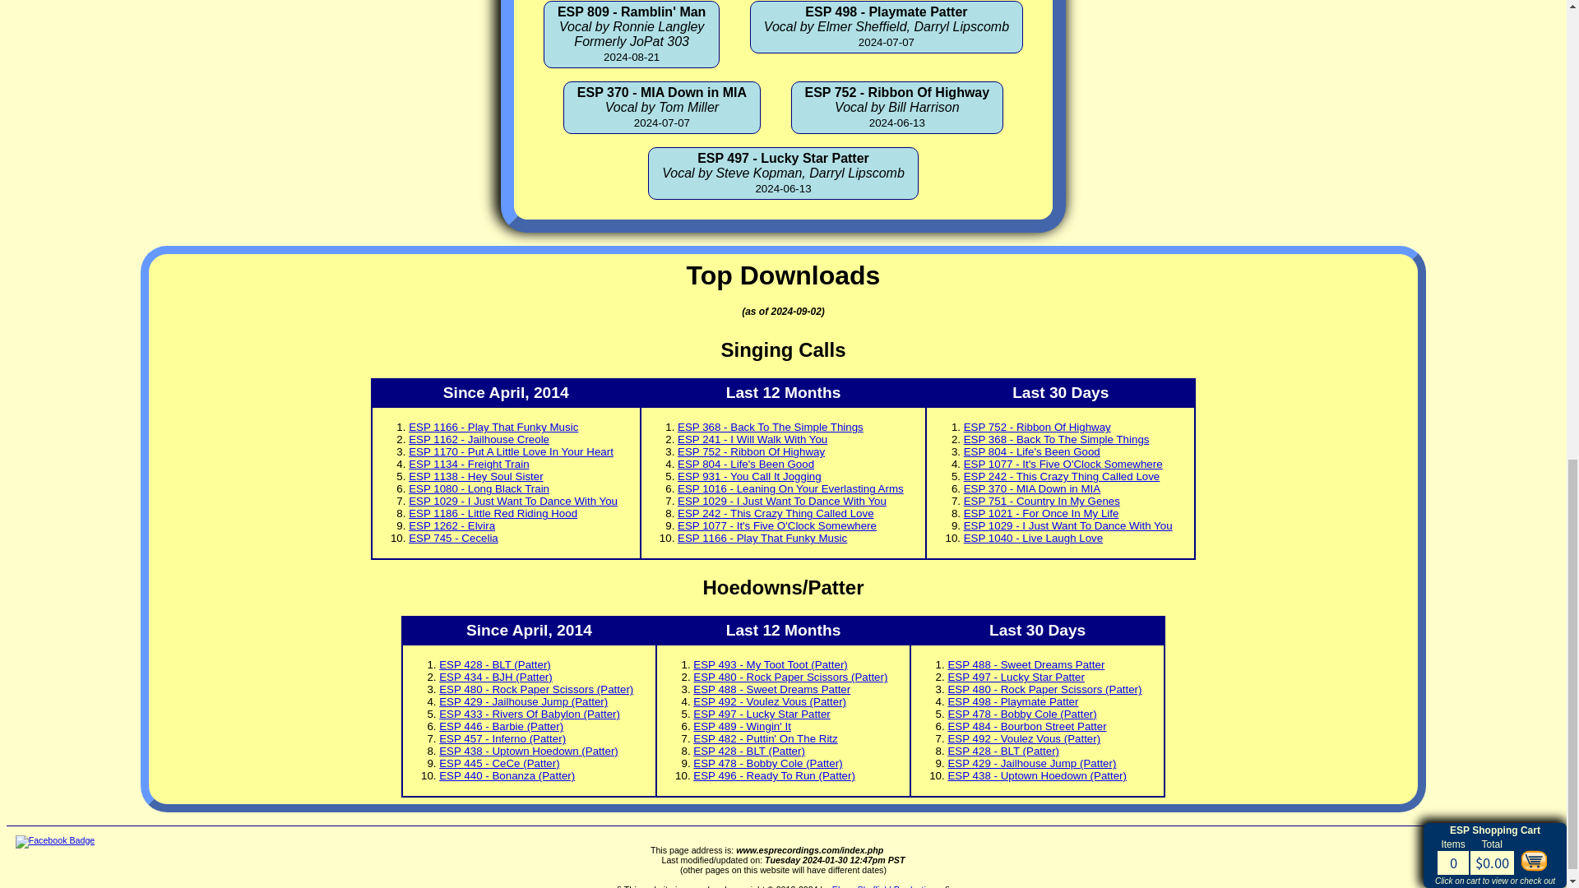 The height and width of the screenshot is (888, 1579). Describe the element at coordinates (776, 513) in the screenshot. I see `ESP 242 - This Crazy Thing Called Love` at that location.